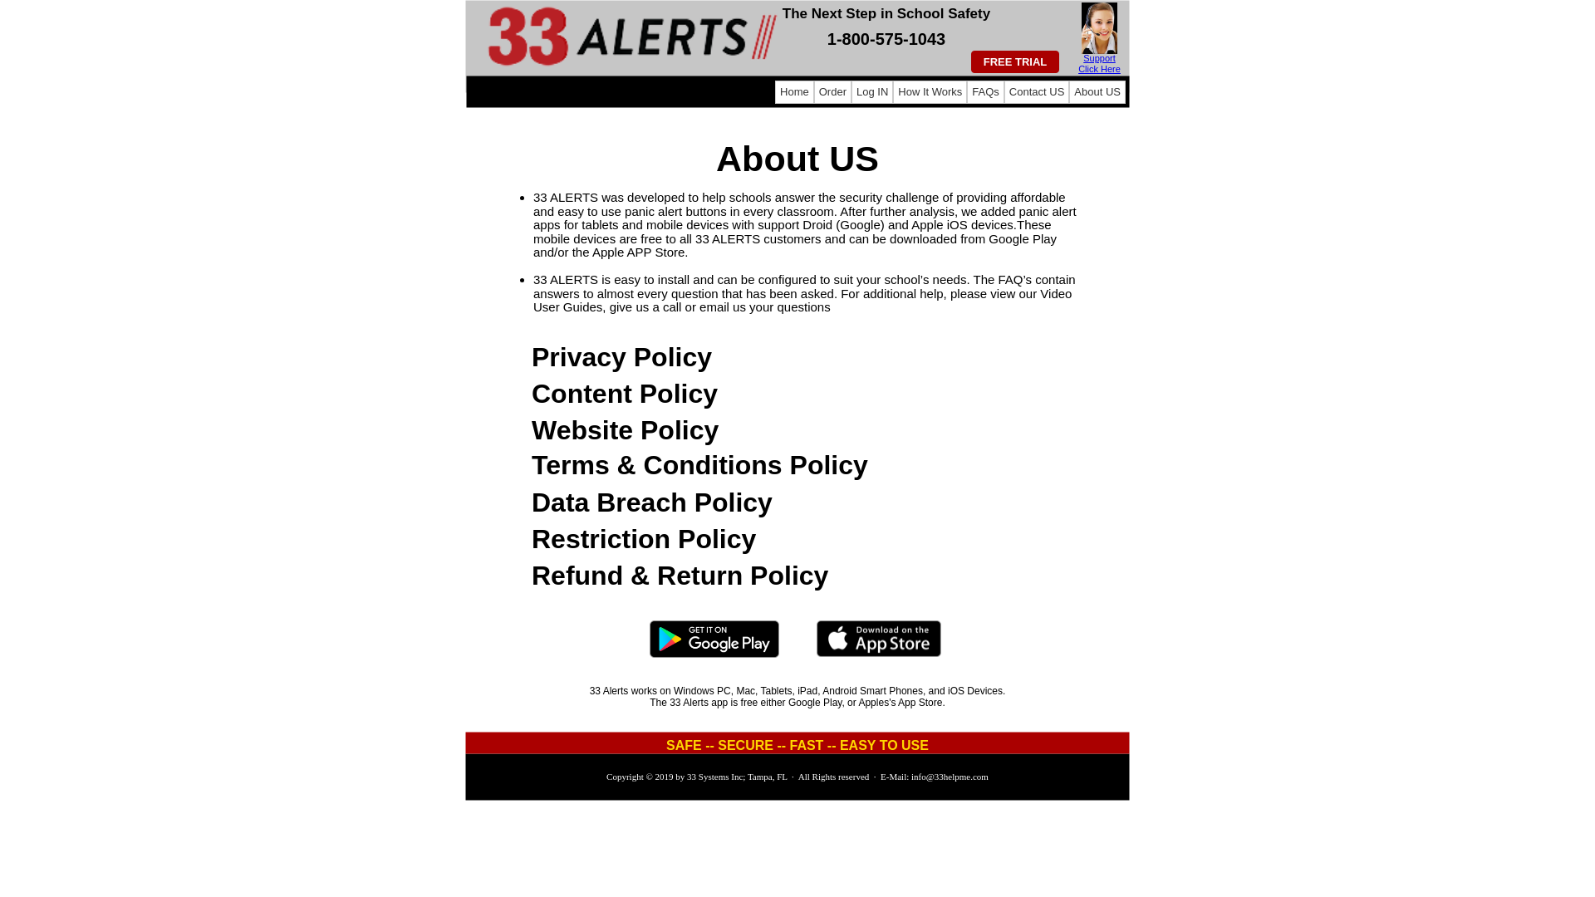  Describe the element at coordinates (930, 92) in the screenshot. I see `How It Works` at that location.